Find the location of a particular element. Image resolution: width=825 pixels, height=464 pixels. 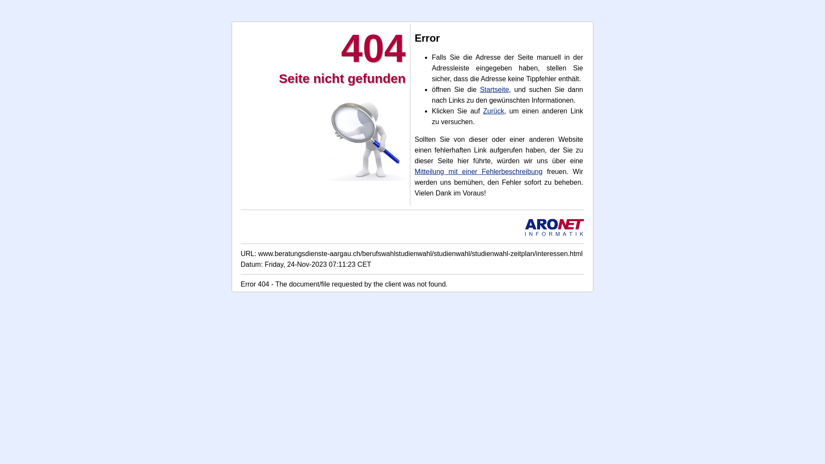

Mitteilung mit einer Fehlerbeschreibung is located at coordinates (479, 172).